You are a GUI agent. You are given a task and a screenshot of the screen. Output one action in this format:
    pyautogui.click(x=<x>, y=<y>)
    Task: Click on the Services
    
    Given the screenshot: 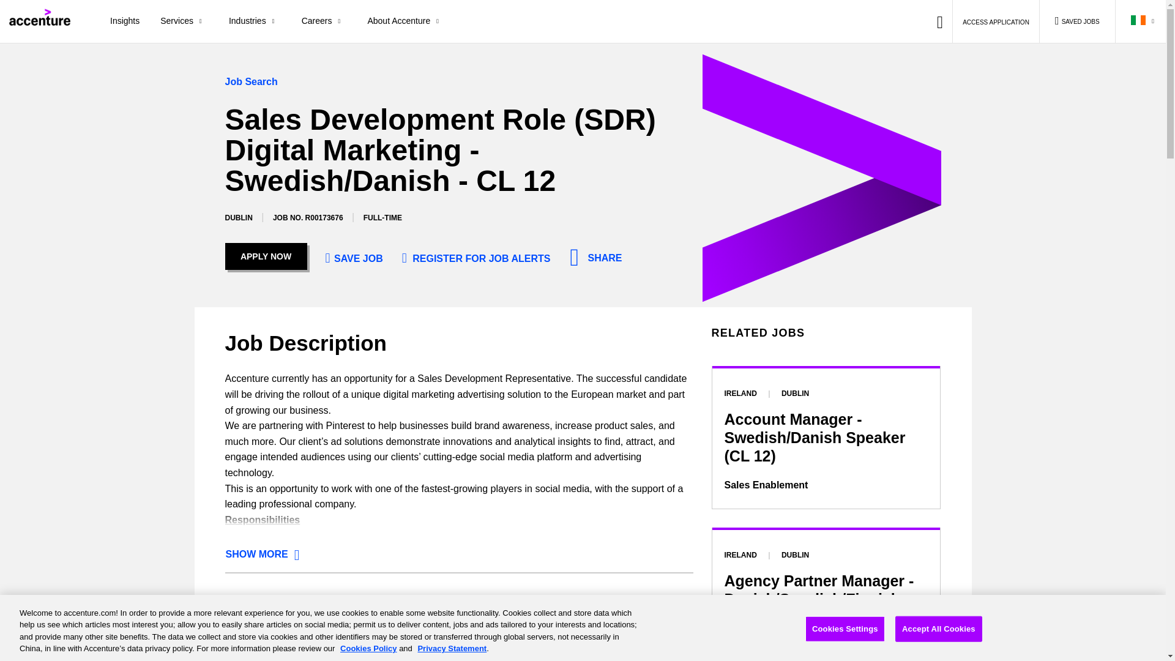 What is the action you would take?
    pyautogui.click(x=184, y=21)
    